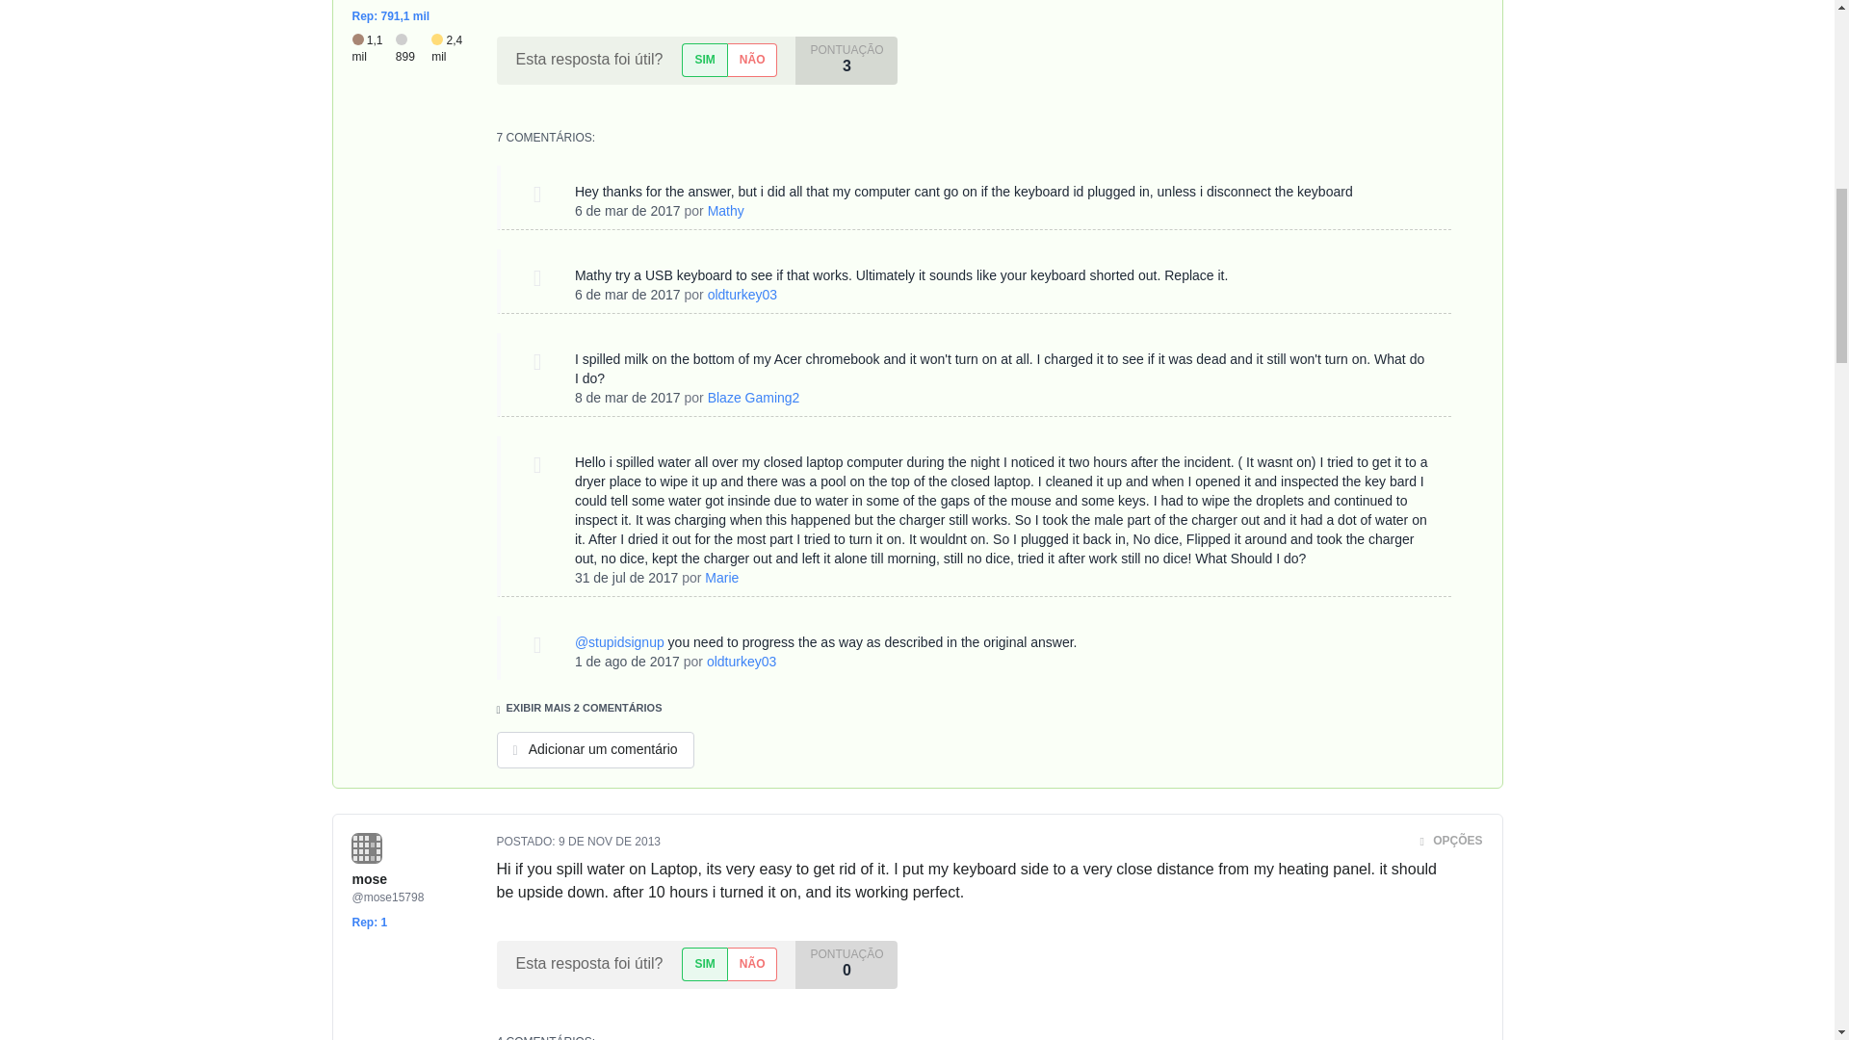 This screenshot has height=1040, width=1849. I want to click on Mon, 06 Mar 2017 22:02:42 -0700, so click(628, 295).